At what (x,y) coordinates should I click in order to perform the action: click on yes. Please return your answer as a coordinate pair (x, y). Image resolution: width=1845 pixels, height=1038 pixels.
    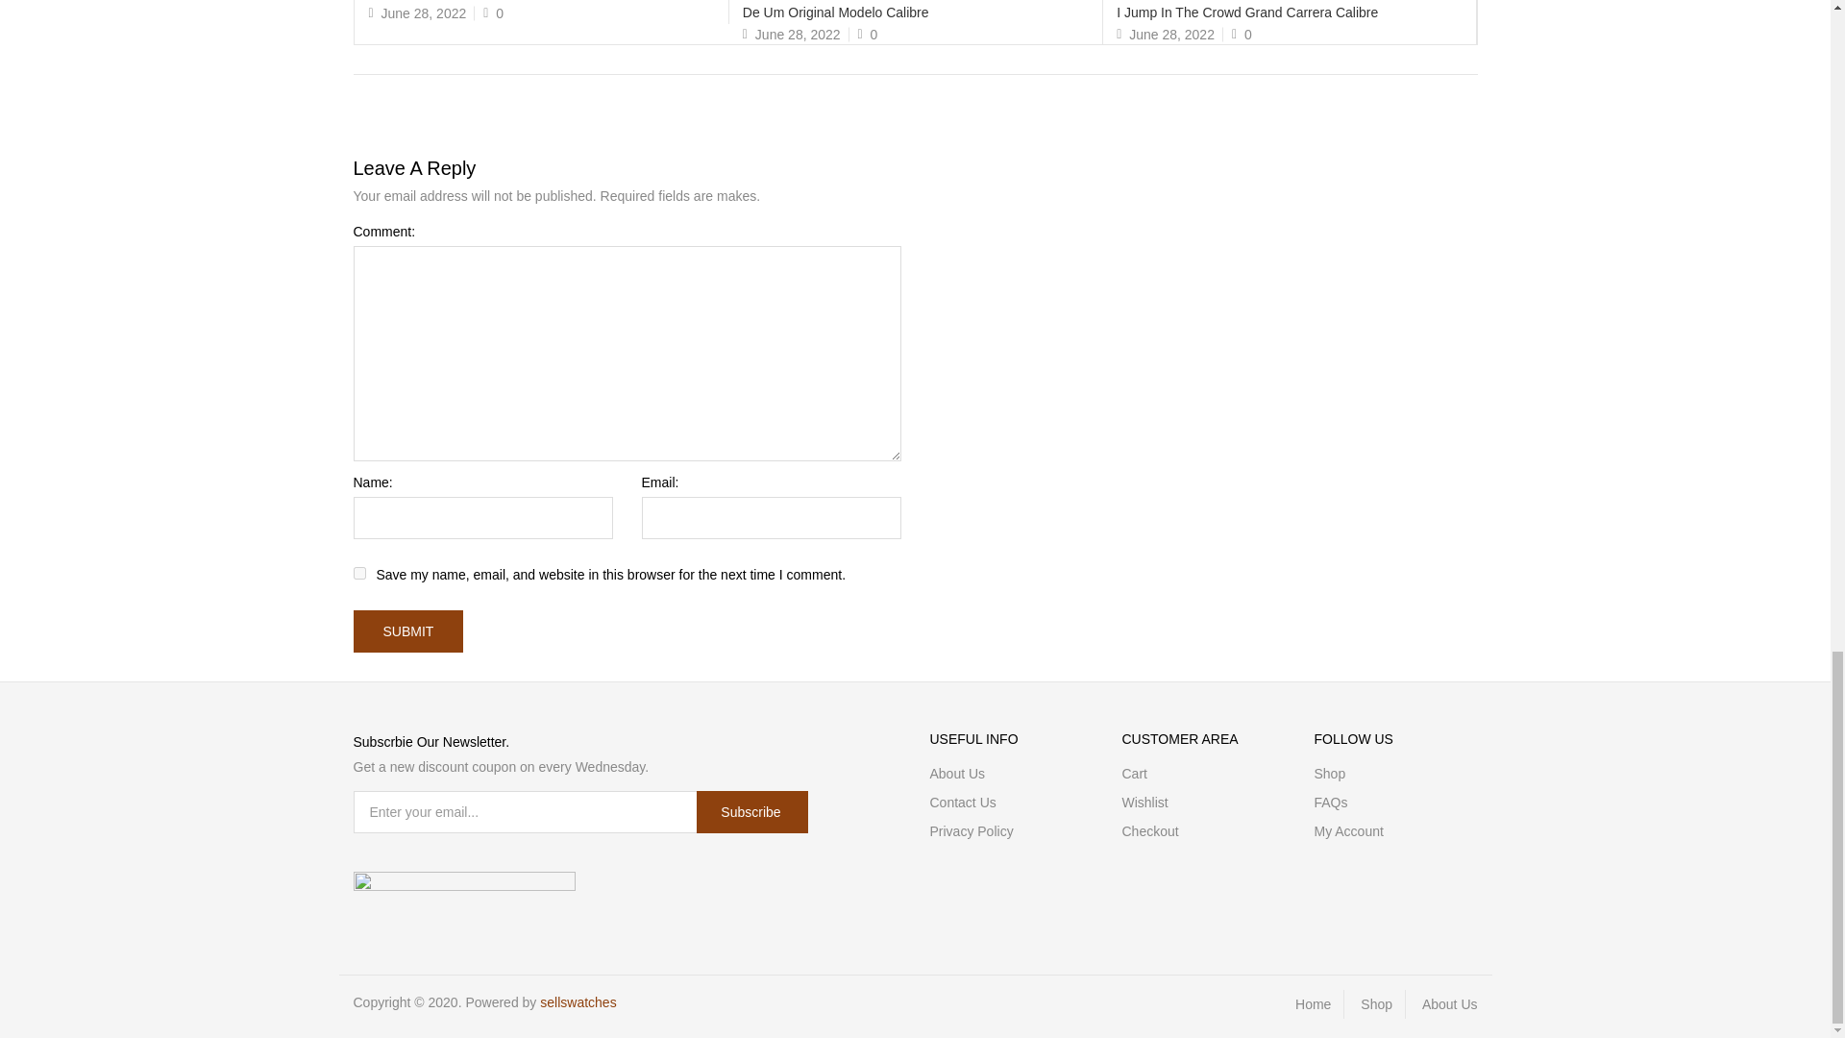
    Looking at the image, I should click on (359, 573).